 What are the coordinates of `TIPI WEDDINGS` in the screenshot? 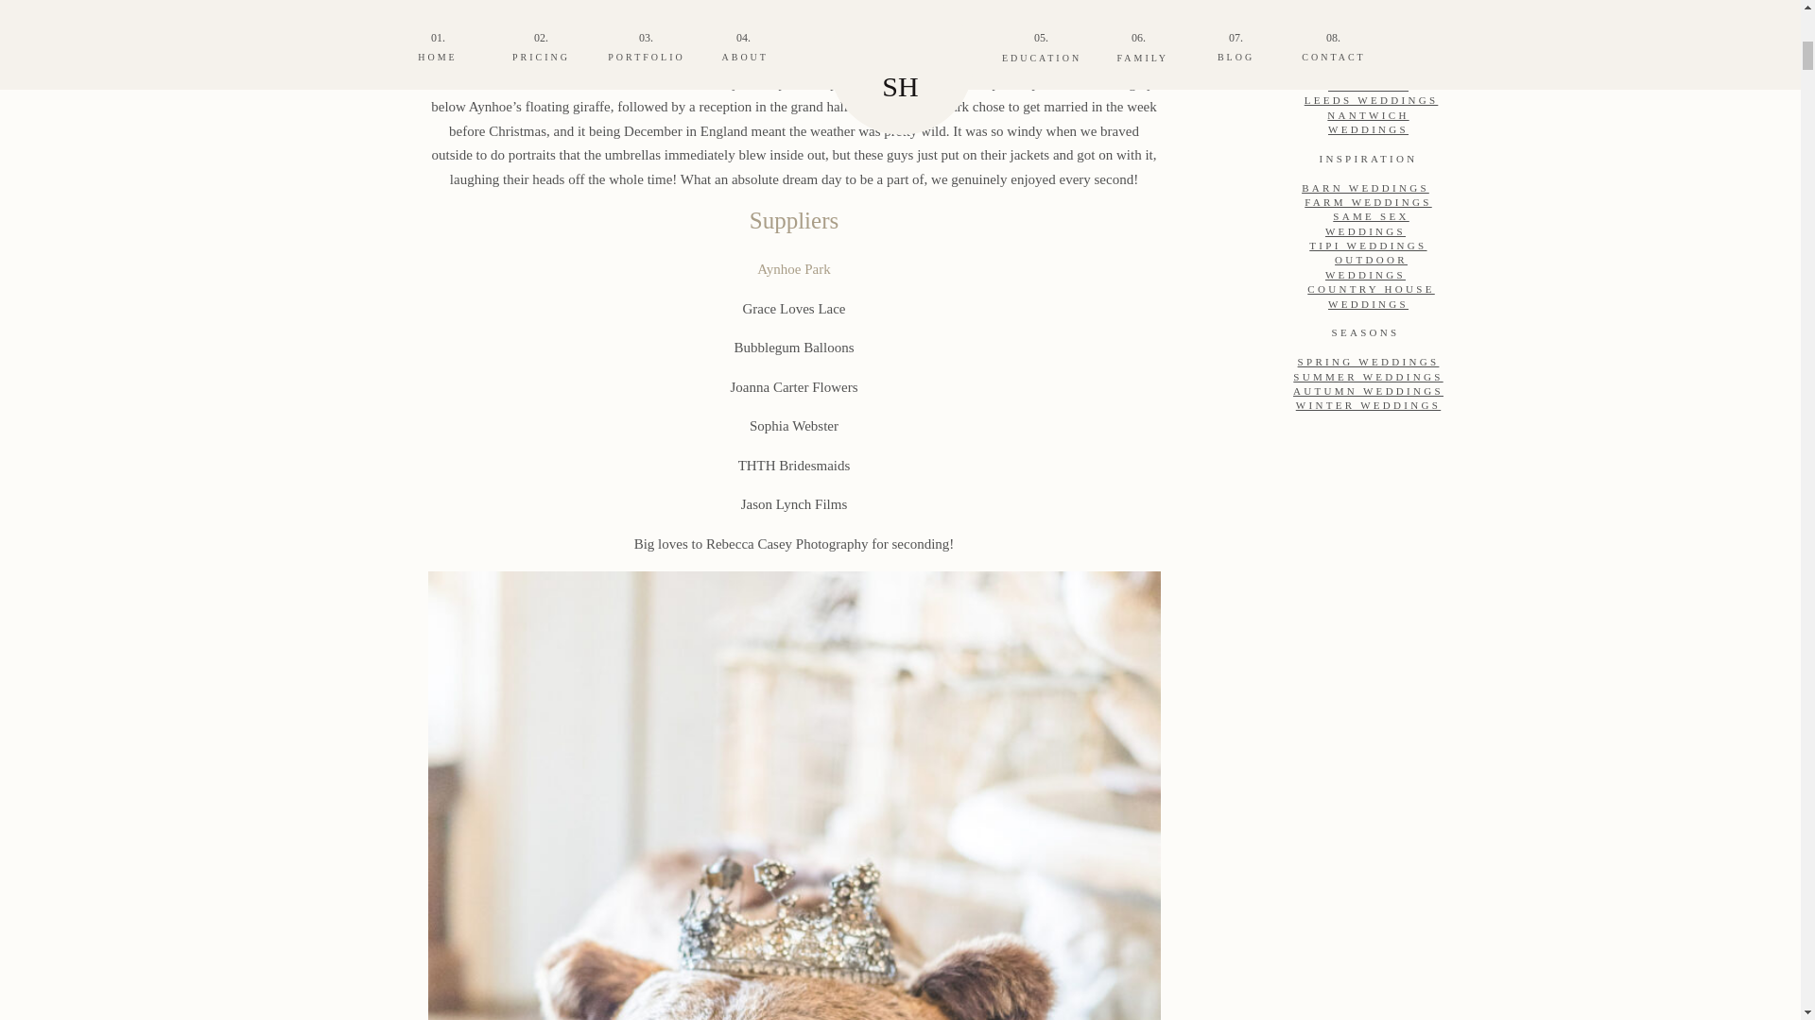 It's located at (1367, 245).